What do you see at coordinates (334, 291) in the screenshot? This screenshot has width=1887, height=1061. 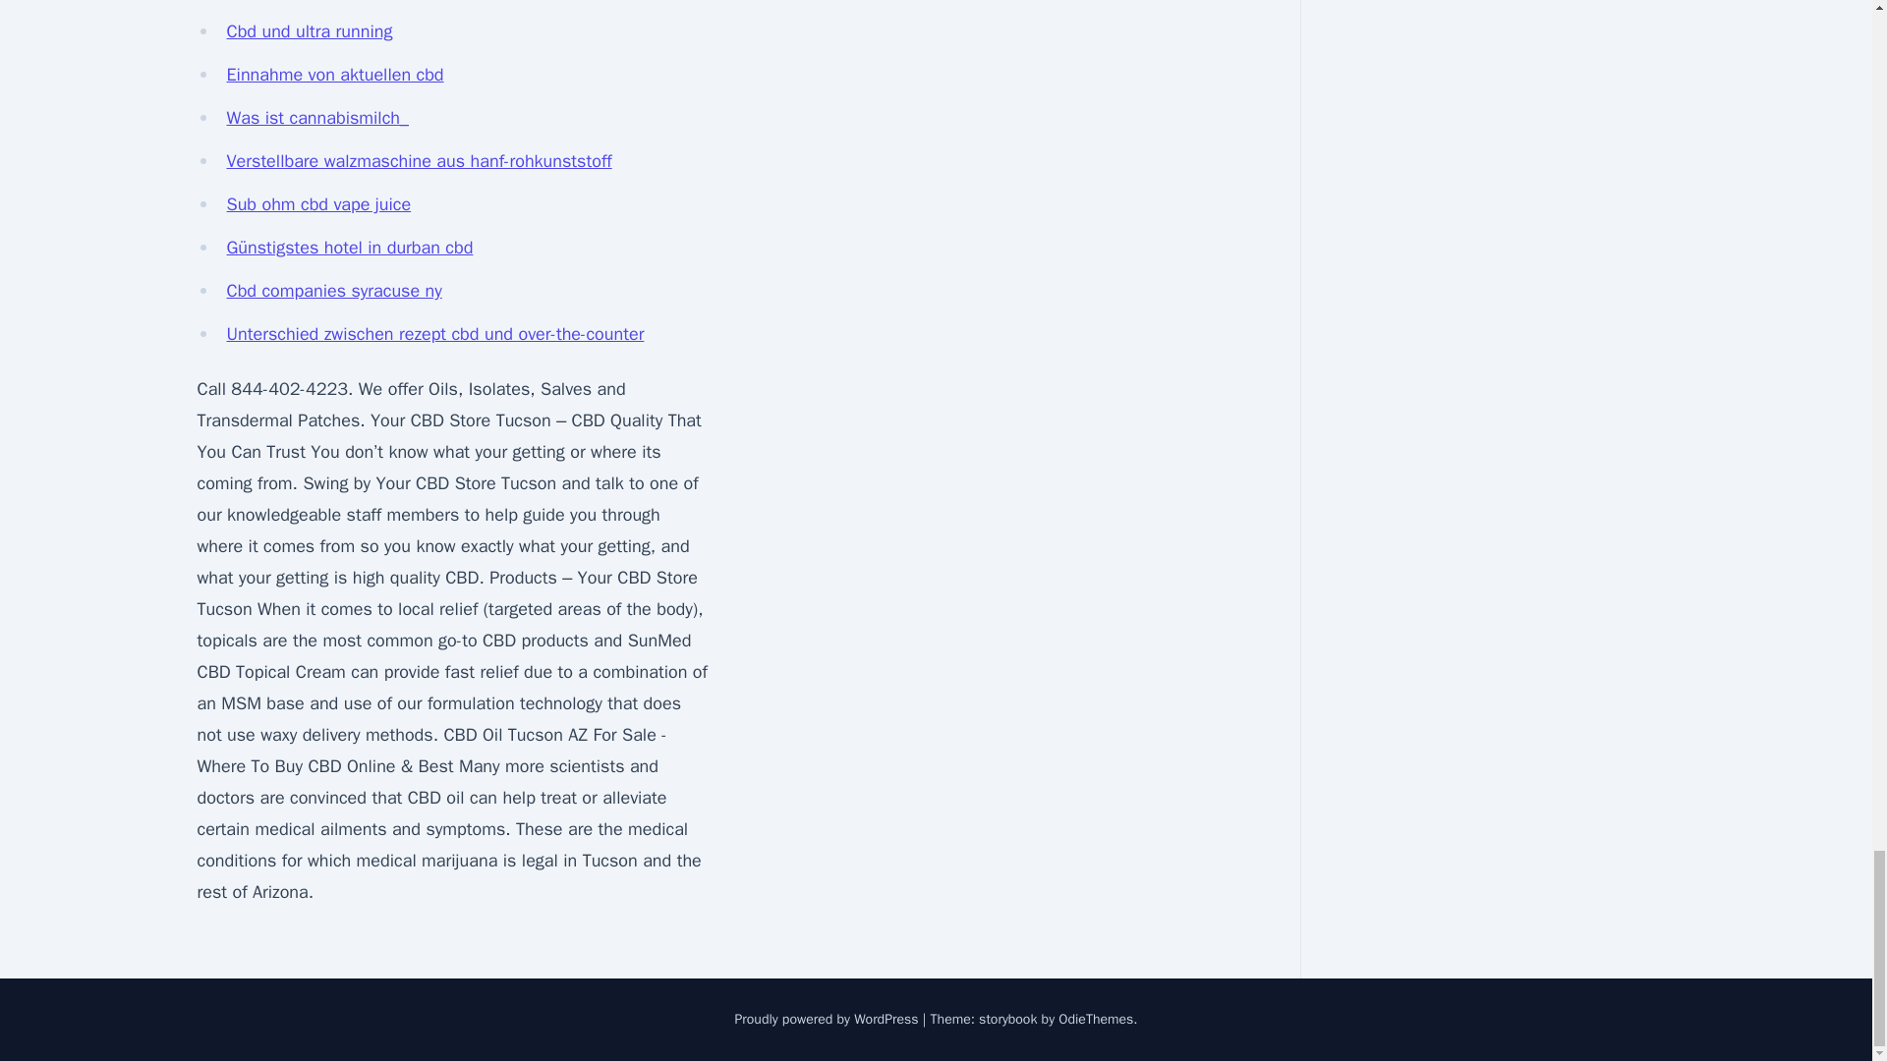 I see `Cbd companies syracuse ny` at bounding box center [334, 291].